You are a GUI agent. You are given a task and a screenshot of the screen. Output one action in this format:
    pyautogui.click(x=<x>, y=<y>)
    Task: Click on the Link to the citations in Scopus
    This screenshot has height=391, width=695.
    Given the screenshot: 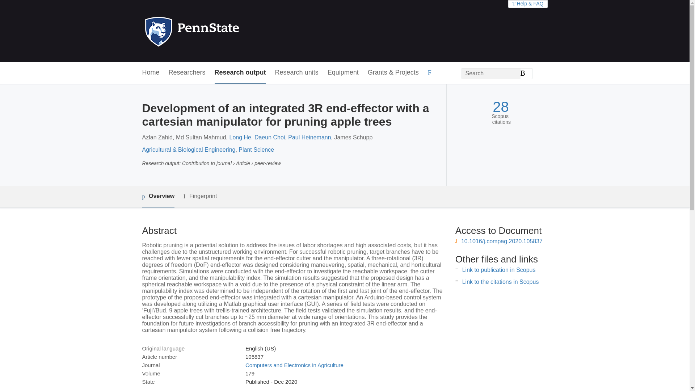 What is the action you would take?
    pyautogui.click(x=500, y=282)
    